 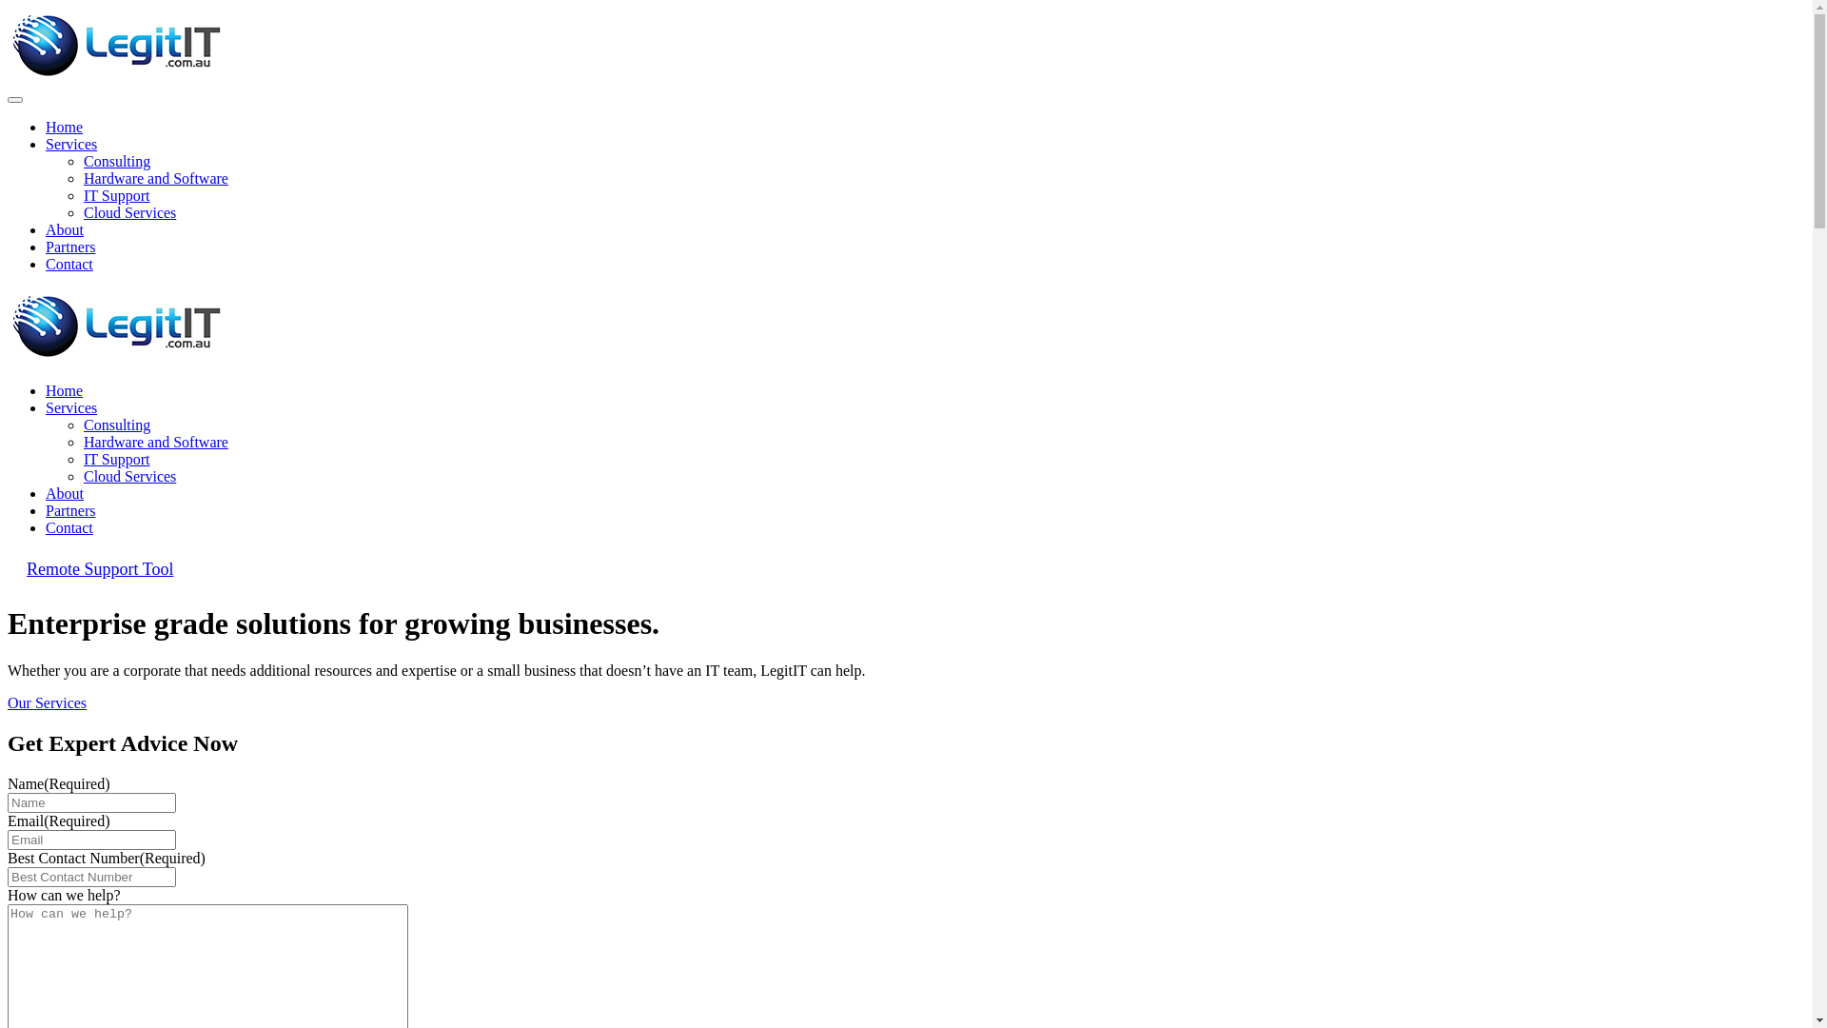 What do you see at coordinates (156, 179) in the screenshot?
I see `Hardware and Software` at bounding box center [156, 179].